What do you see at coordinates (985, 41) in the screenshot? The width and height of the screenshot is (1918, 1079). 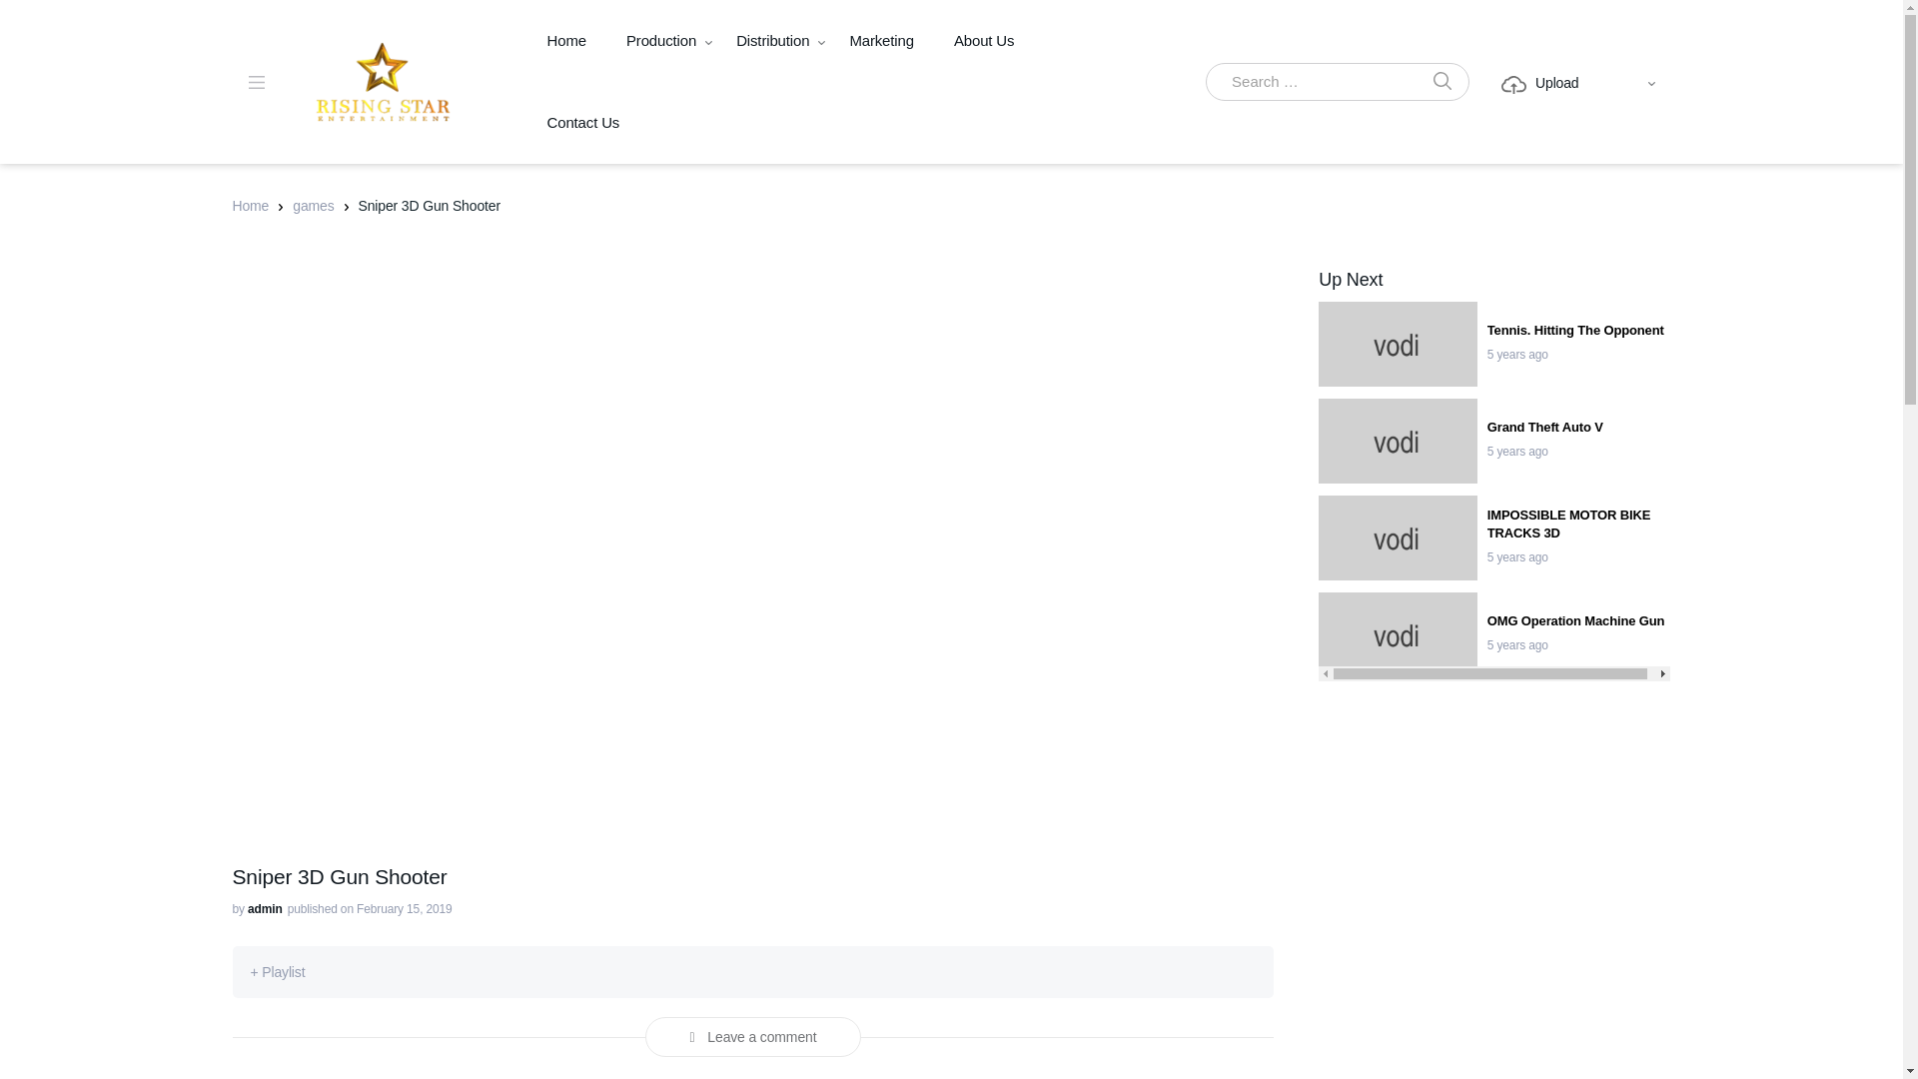 I see `About Us` at bounding box center [985, 41].